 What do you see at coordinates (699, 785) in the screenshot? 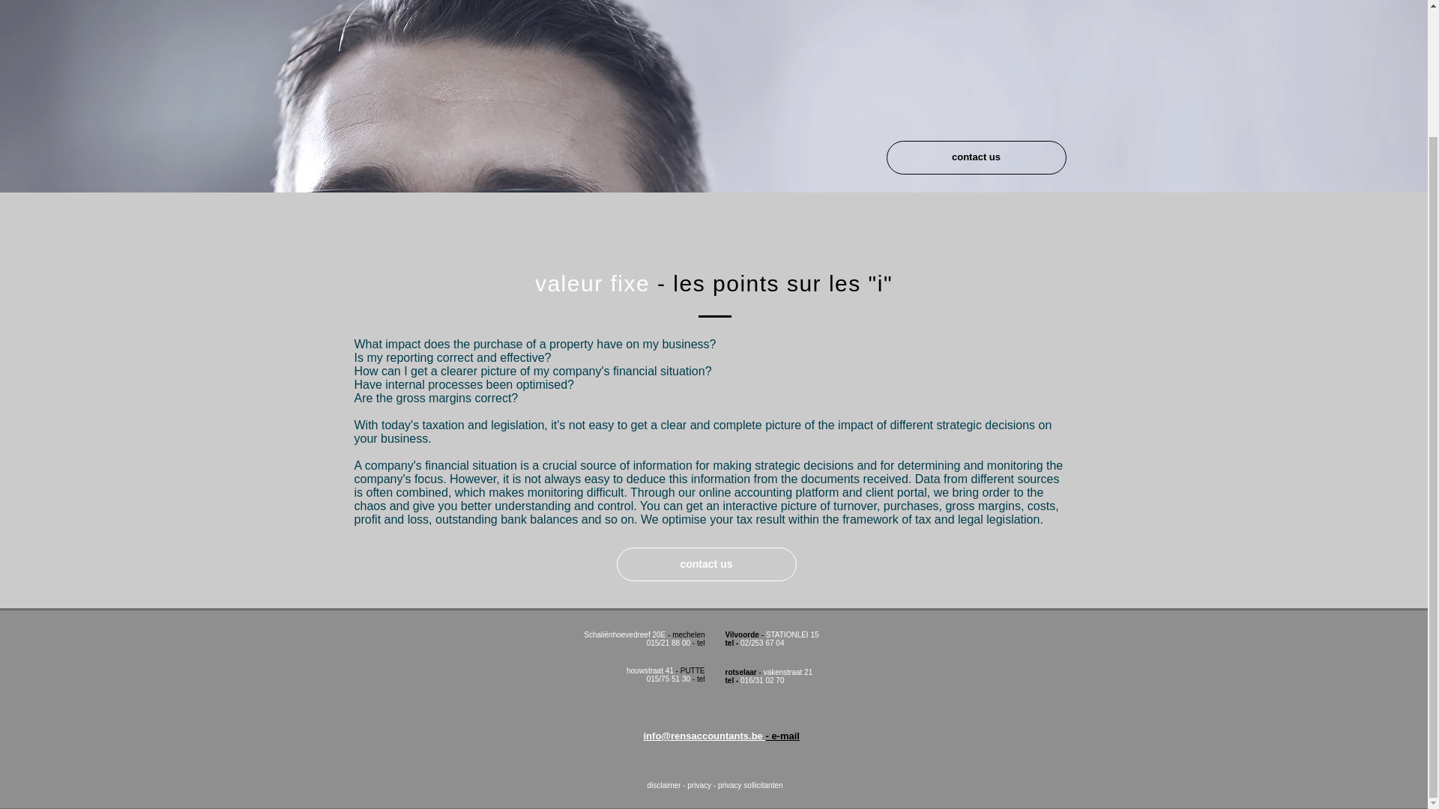
I see `privacy` at bounding box center [699, 785].